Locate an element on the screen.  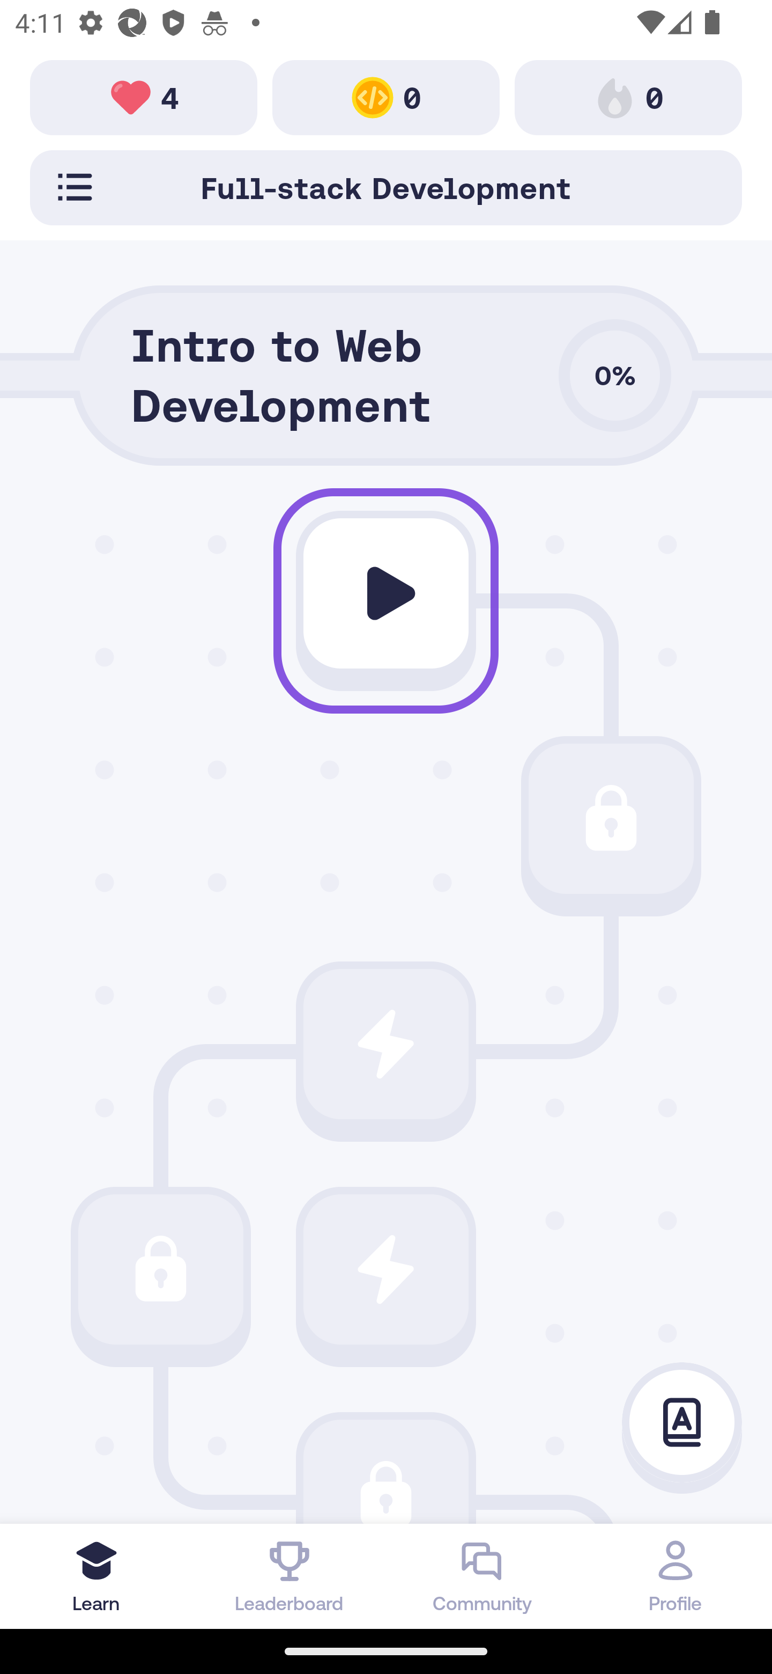
Glossary Icon is located at coordinates (682, 1423).